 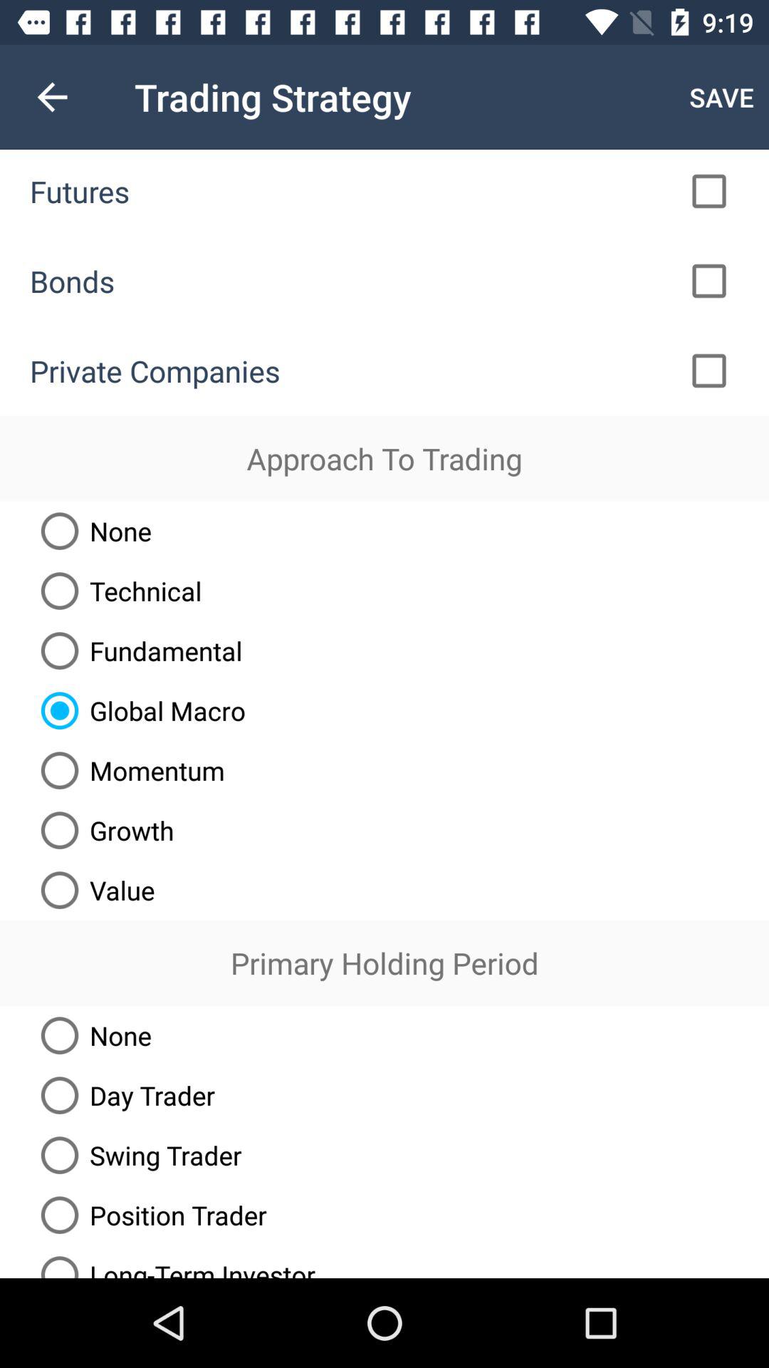 I want to click on choose item above the long-term investor item, so click(x=148, y=1215).